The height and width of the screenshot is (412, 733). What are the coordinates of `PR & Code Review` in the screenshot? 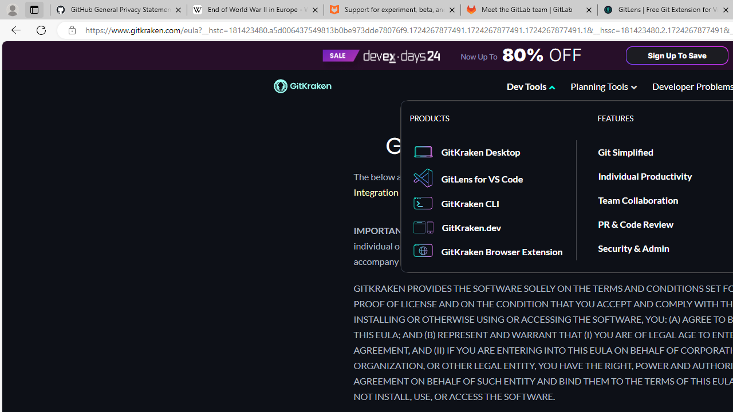 It's located at (636, 223).